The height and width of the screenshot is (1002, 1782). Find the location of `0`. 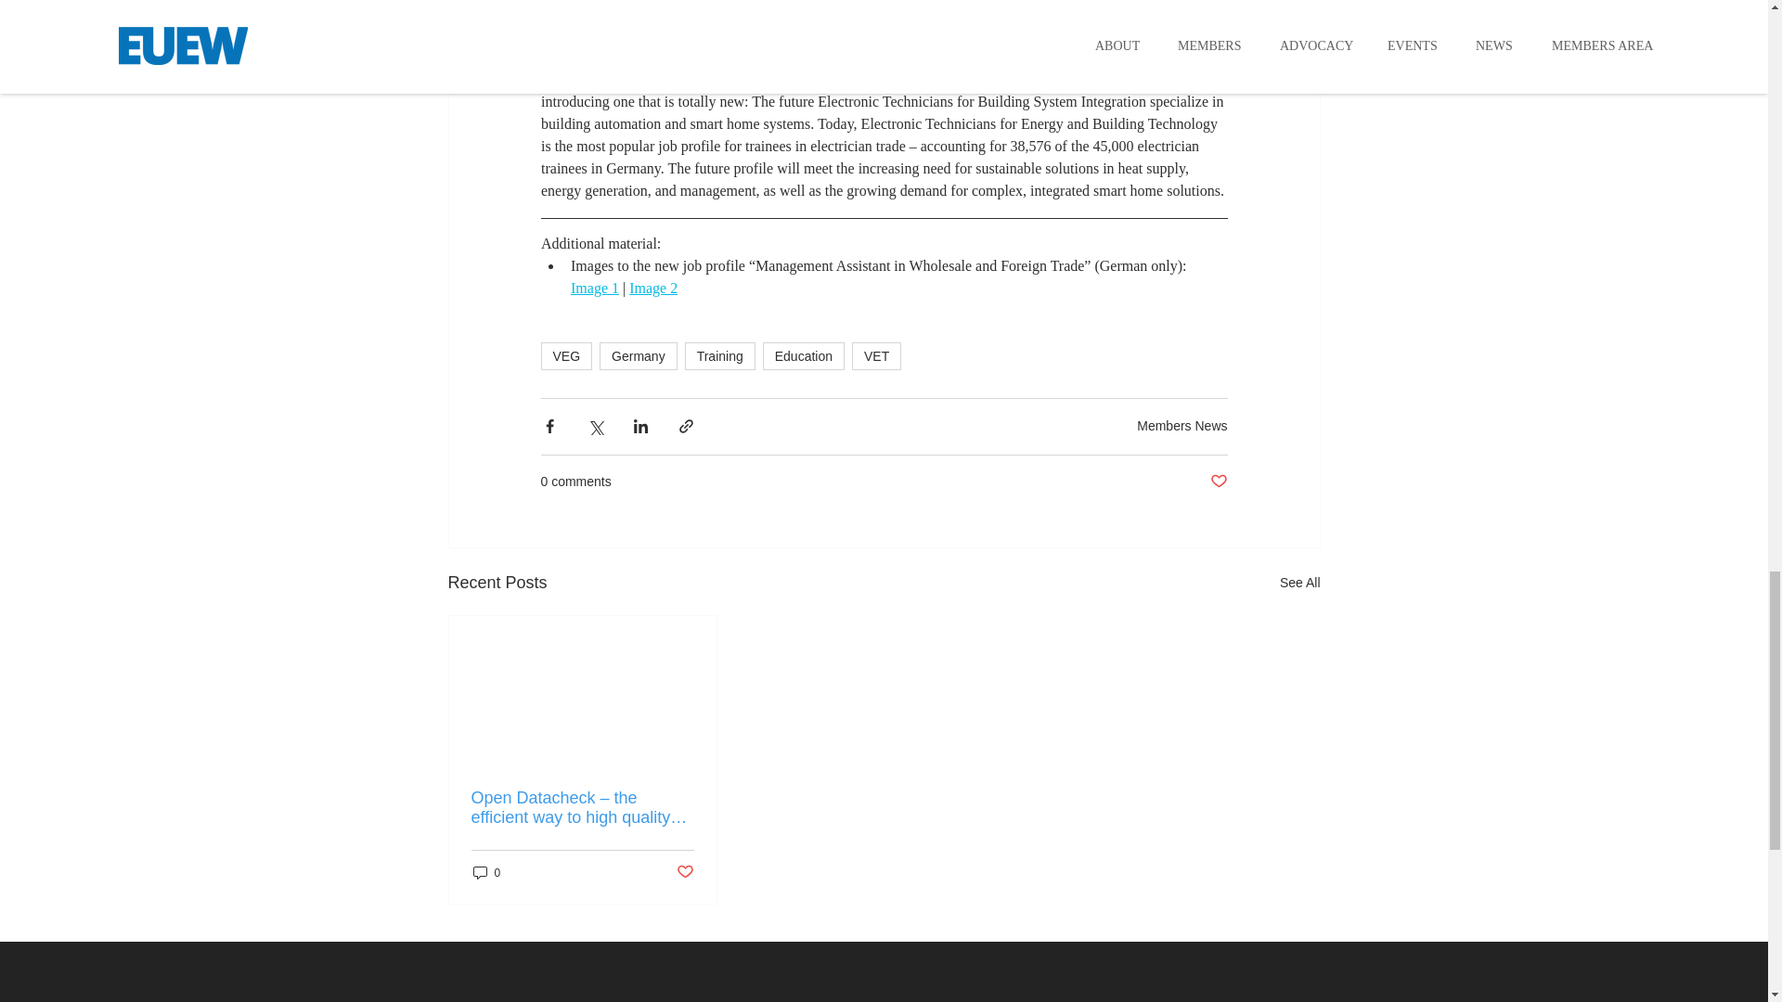

0 is located at coordinates (486, 872).